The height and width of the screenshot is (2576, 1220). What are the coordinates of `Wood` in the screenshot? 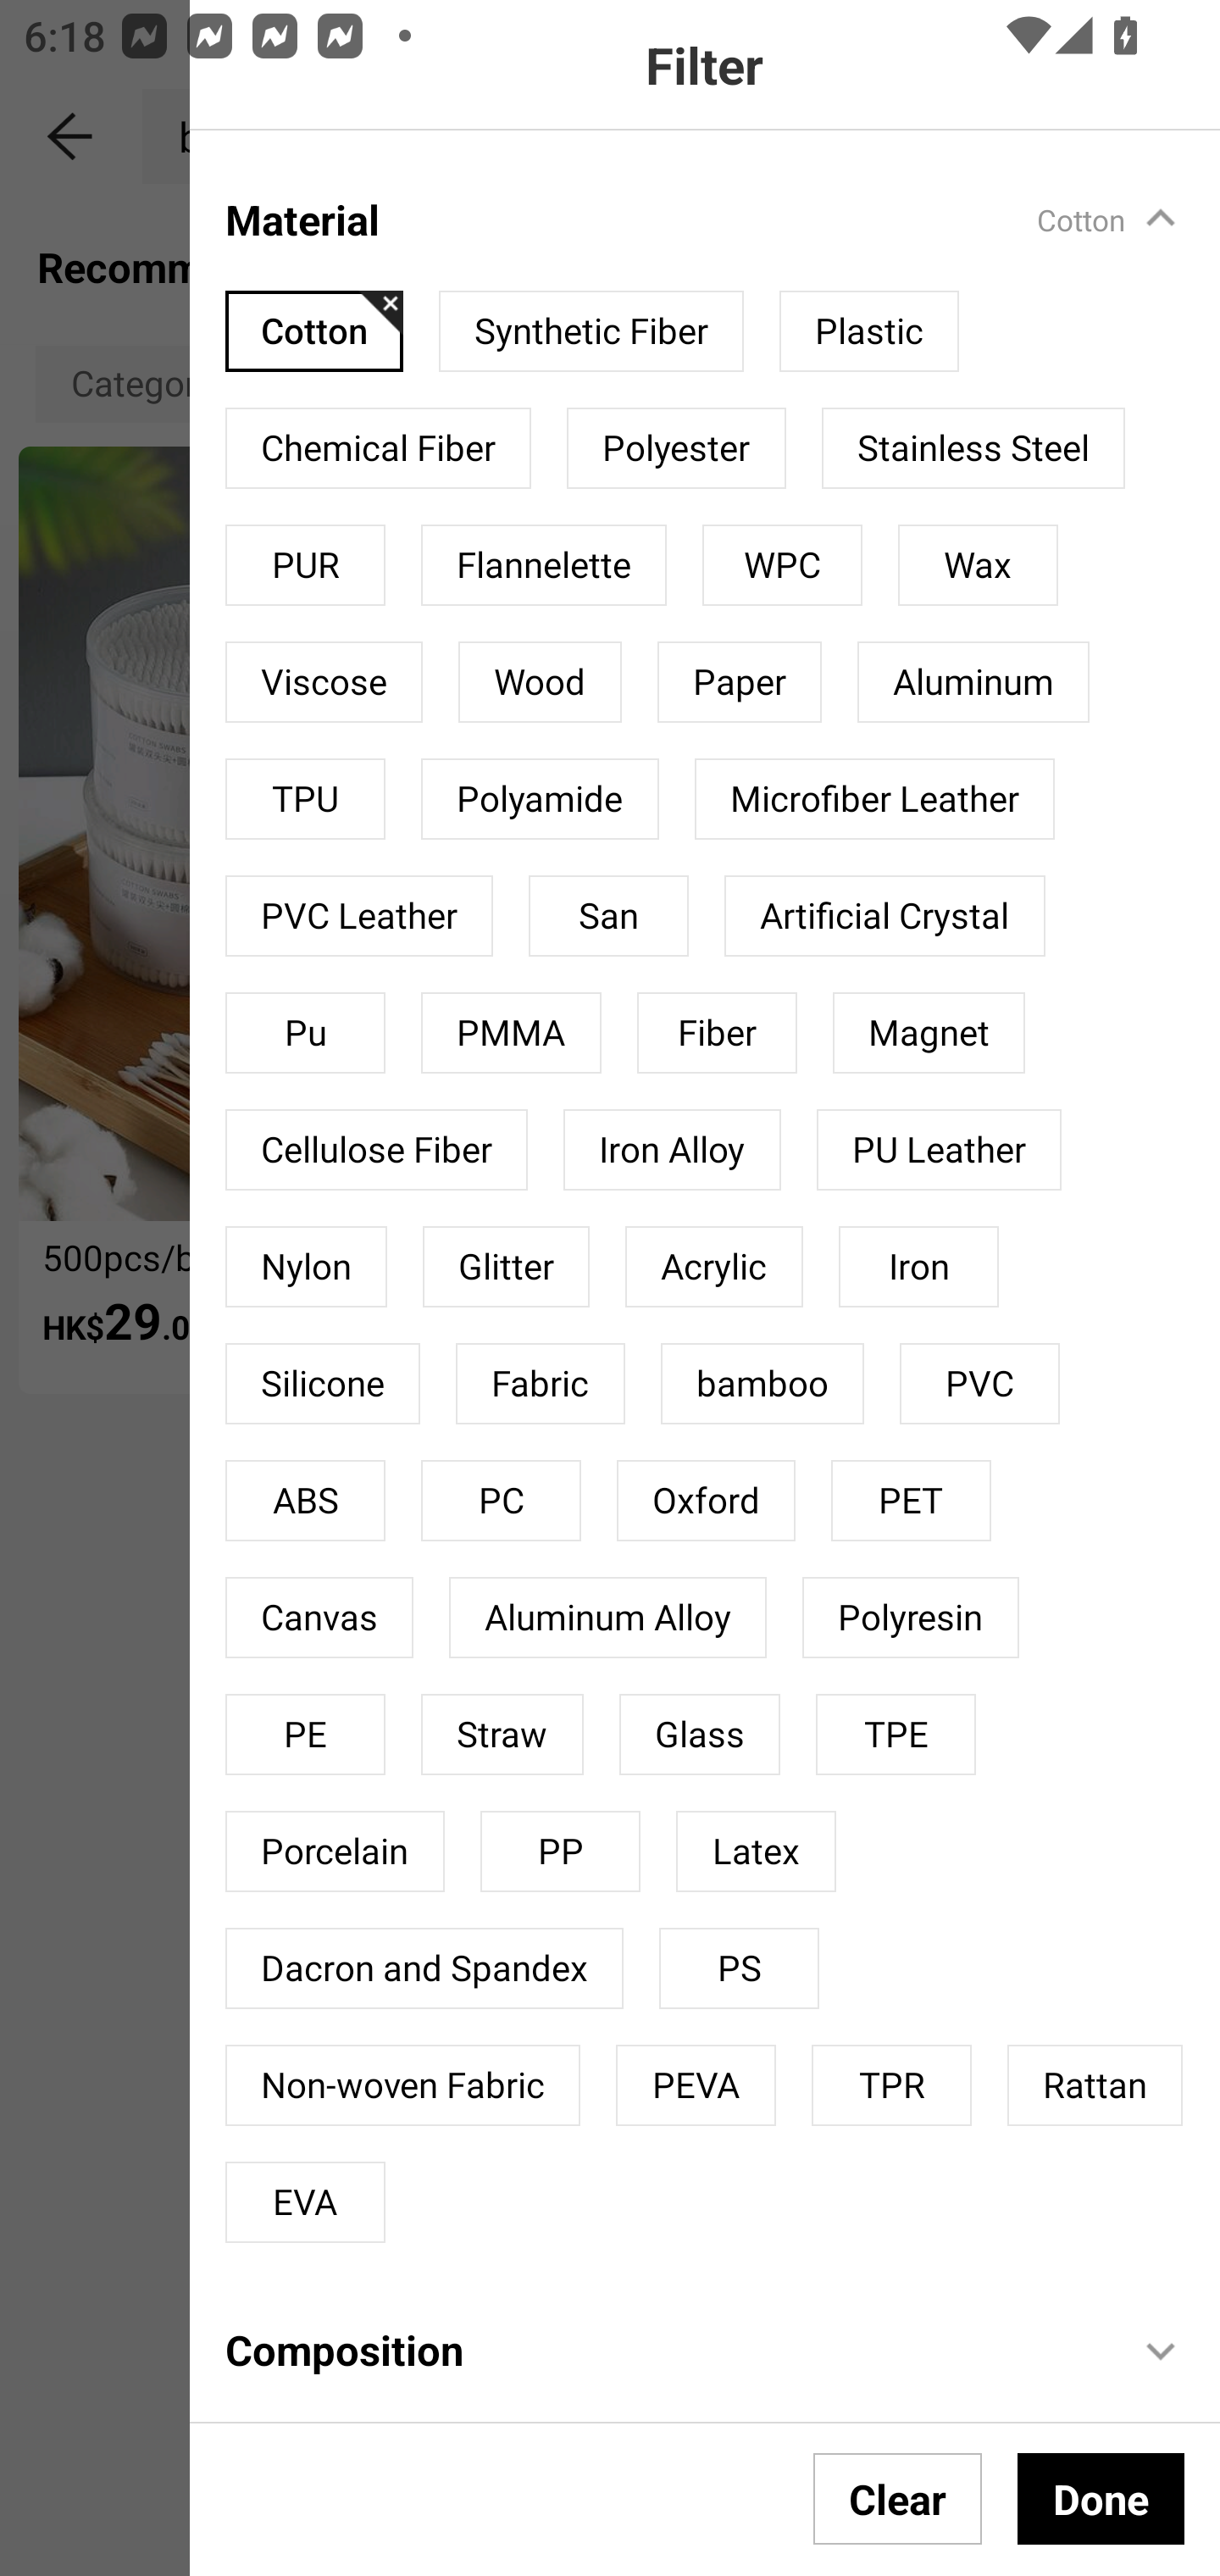 It's located at (541, 682).